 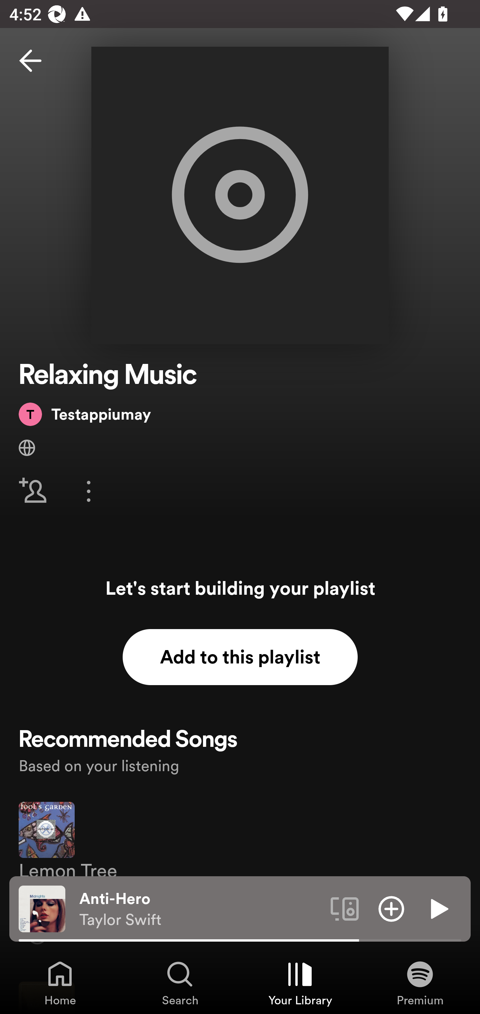 I want to click on Invite Friends for playlist, so click(x=33, y=491).